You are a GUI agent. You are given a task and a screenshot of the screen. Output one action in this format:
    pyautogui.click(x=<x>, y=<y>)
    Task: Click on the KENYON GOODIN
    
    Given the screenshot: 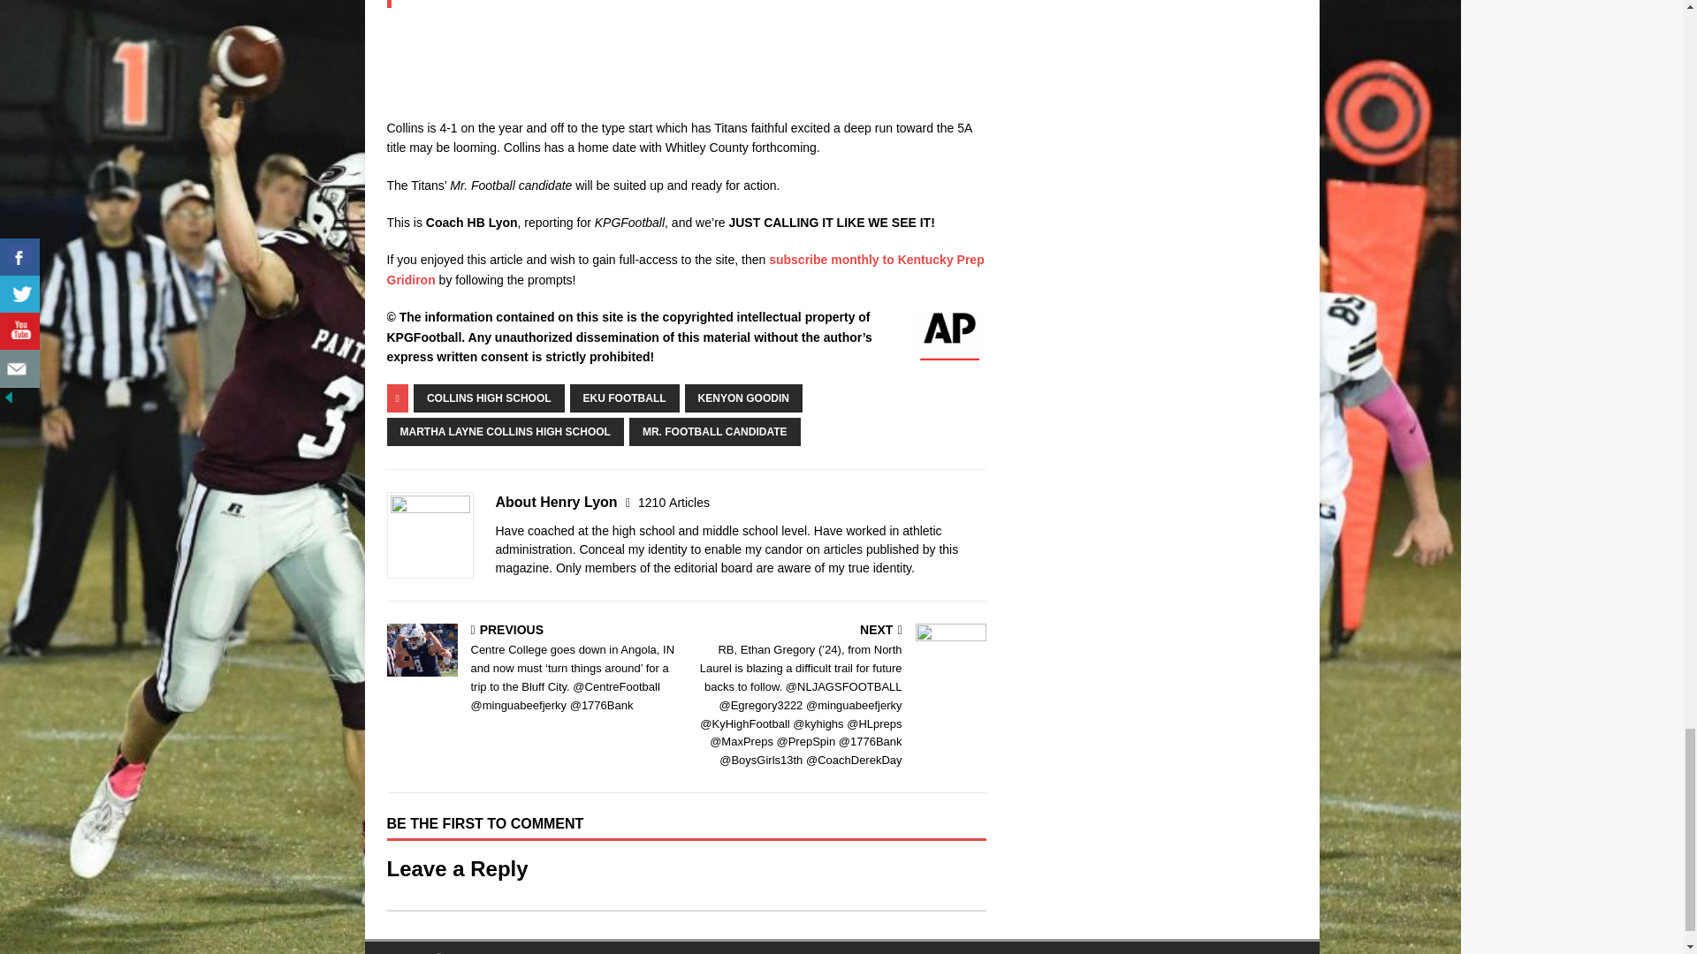 What is the action you would take?
    pyautogui.click(x=744, y=397)
    